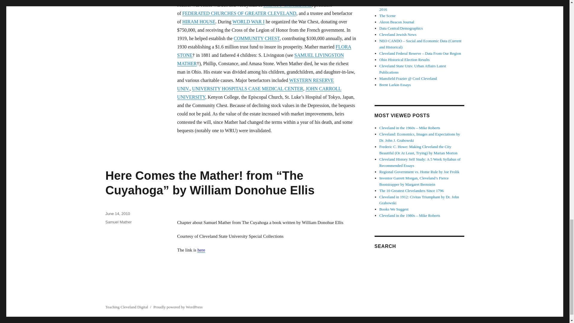  Describe the element at coordinates (255, 84) in the screenshot. I see `WESTERN RESERVE UNIV.` at that location.